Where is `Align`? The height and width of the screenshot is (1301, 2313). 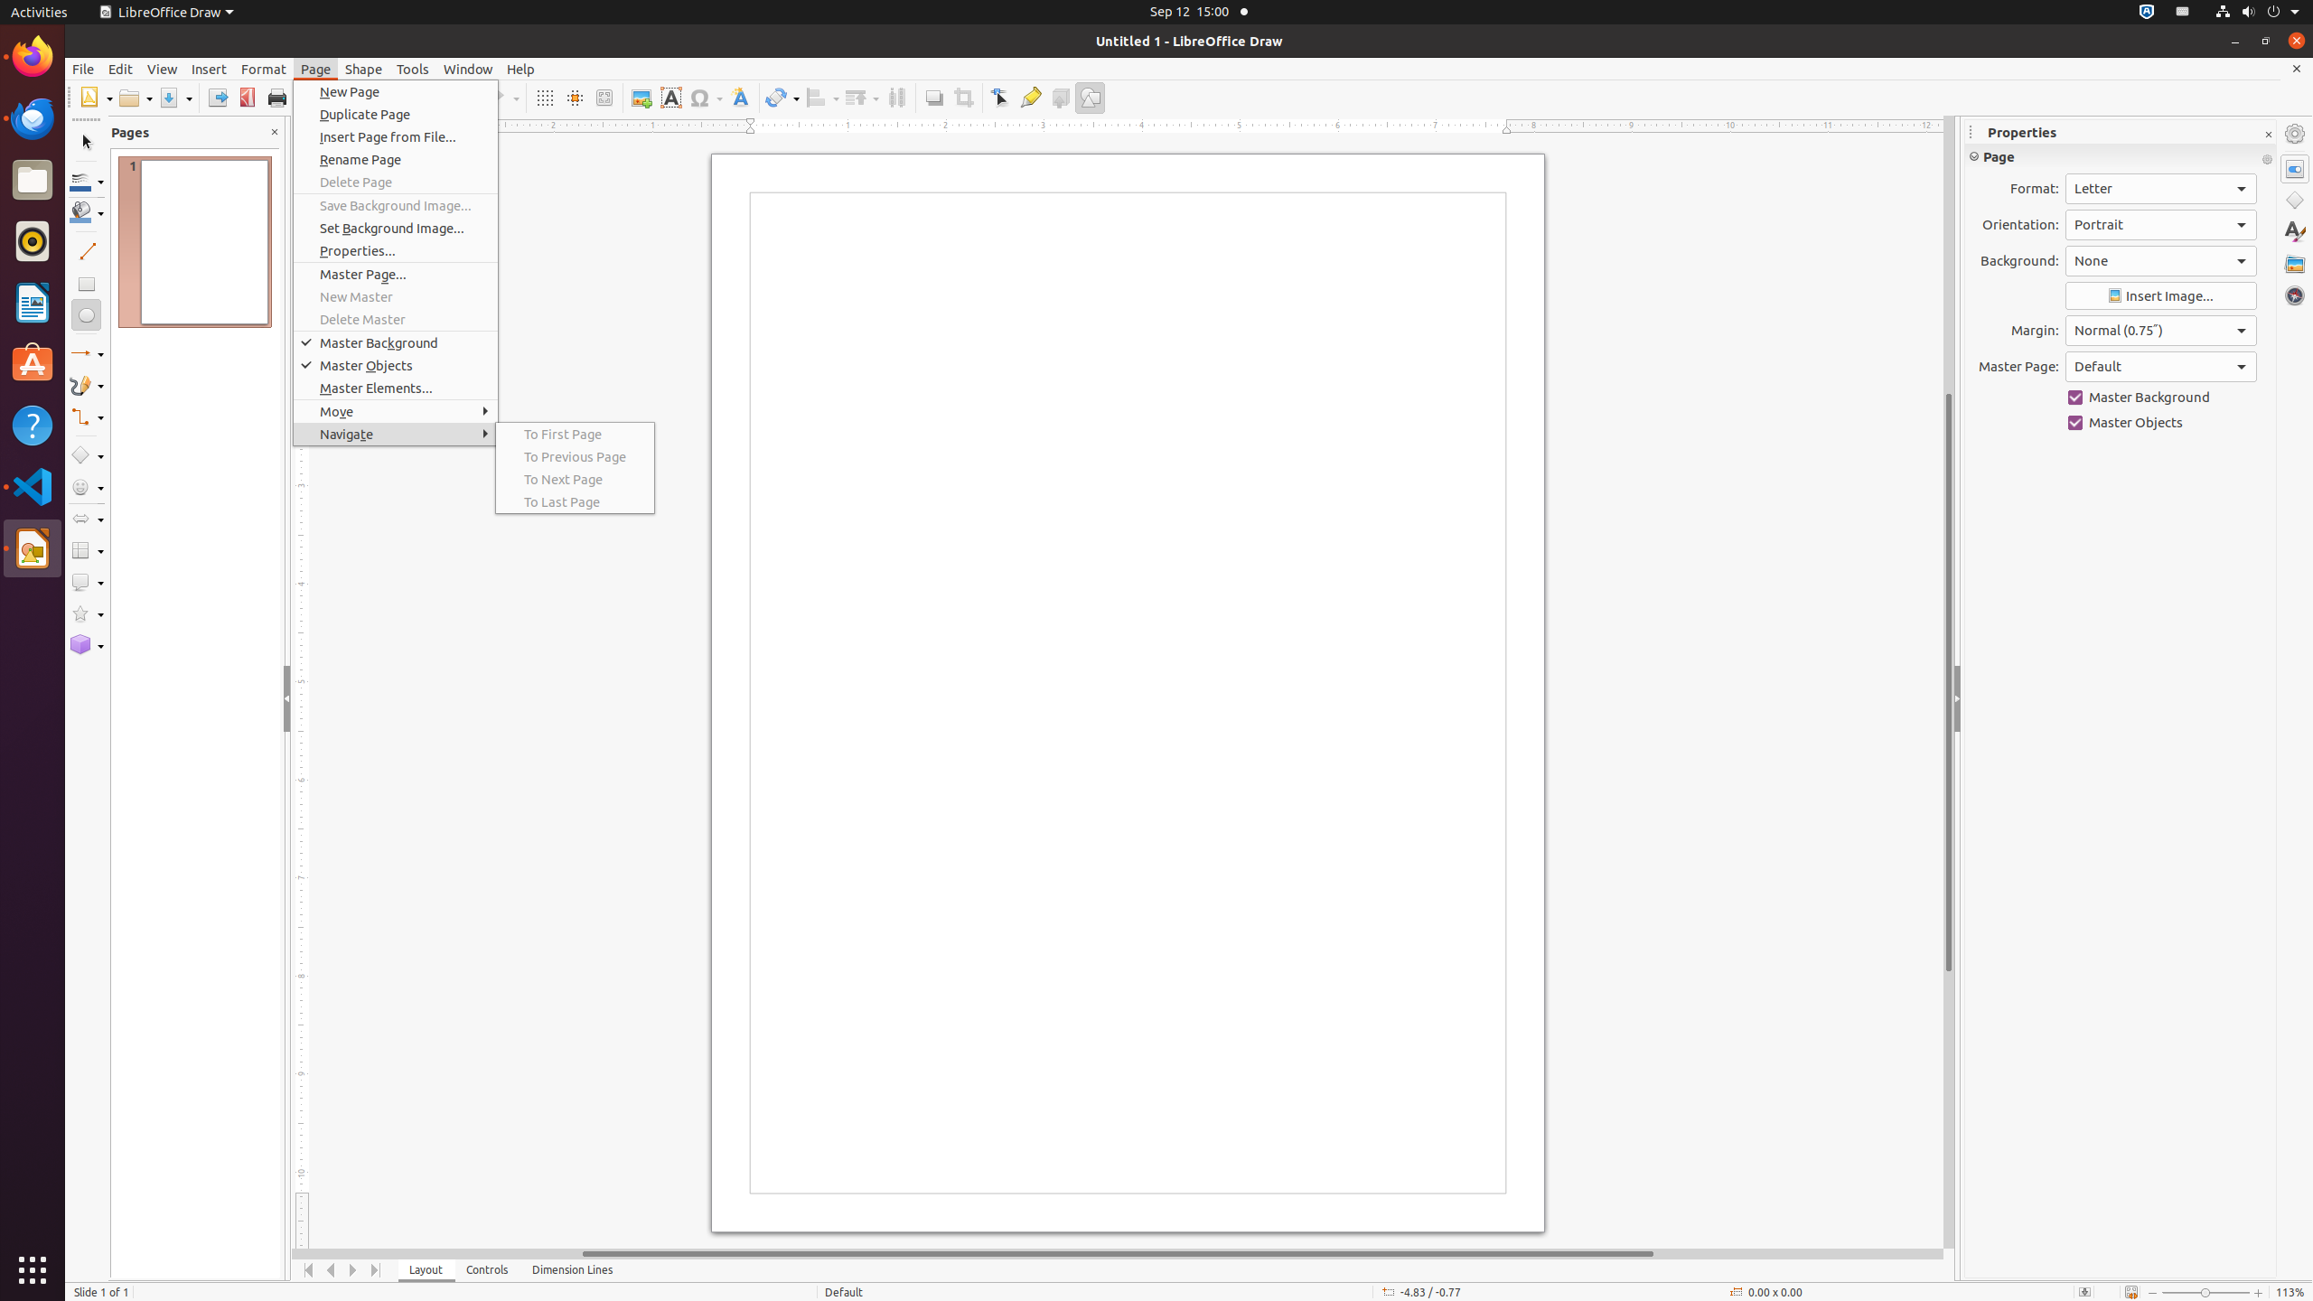
Align is located at coordinates (822, 98).